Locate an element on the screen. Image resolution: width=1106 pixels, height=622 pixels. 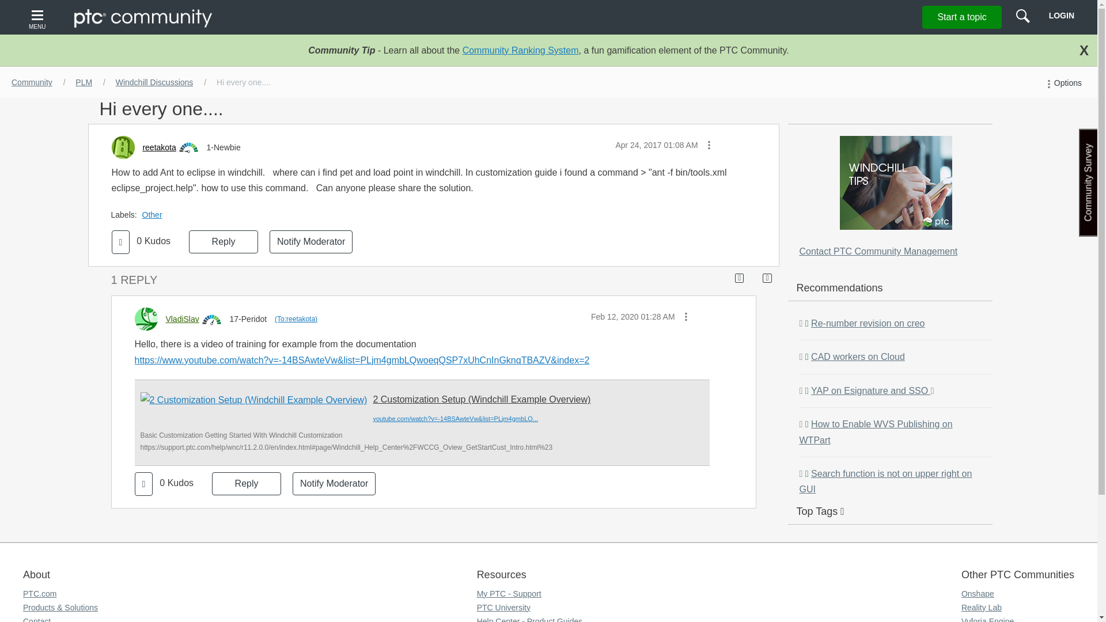
Community Ranking System is located at coordinates (520, 50).